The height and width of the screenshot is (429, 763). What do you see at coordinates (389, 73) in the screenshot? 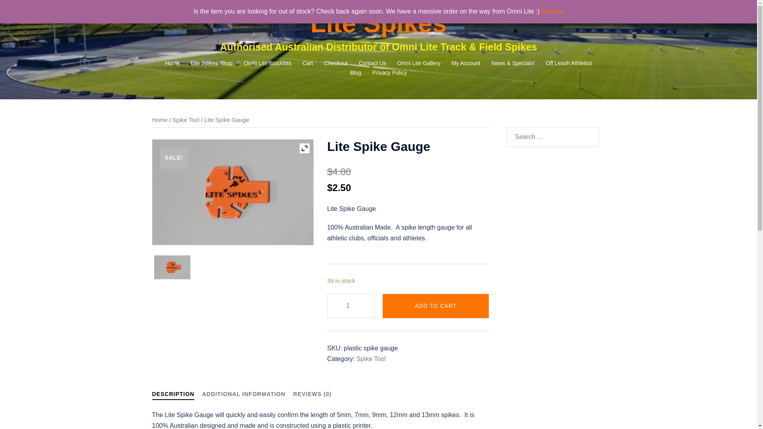
I see `Privacy Policy` at bounding box center [389, 73].